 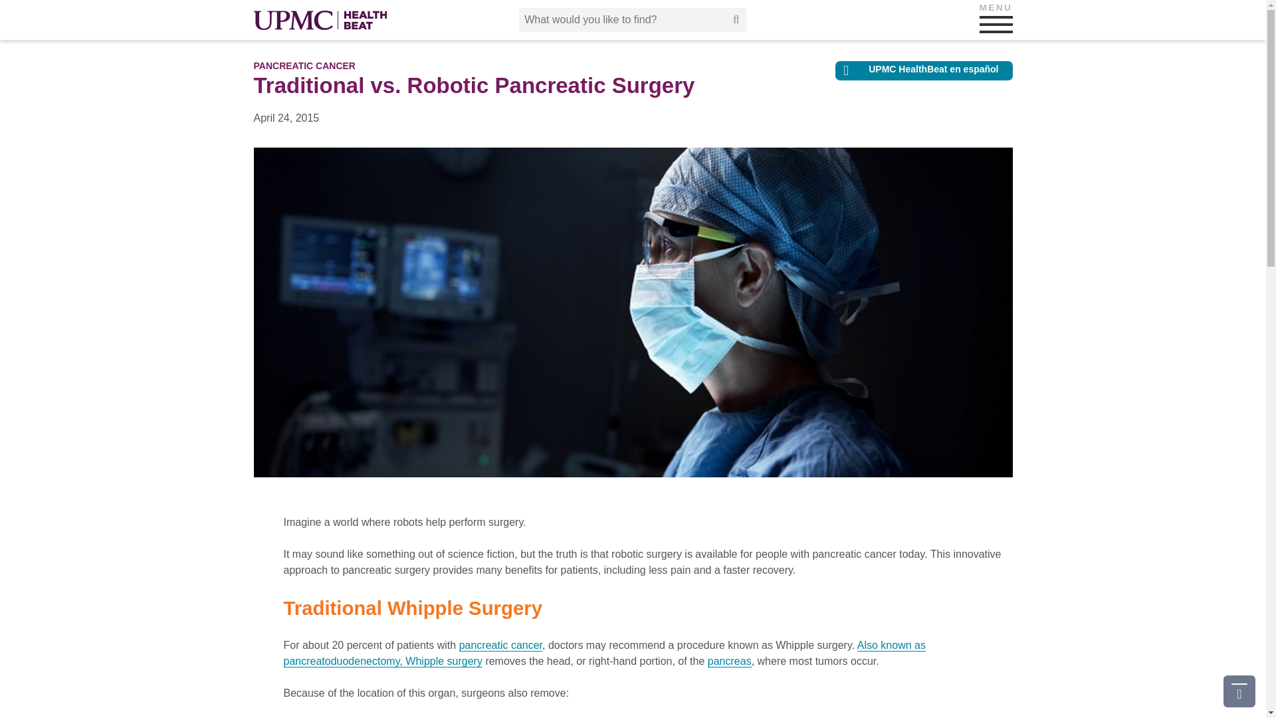 I want to click on UPMC HealthBeat, so click(x=320, y=20).